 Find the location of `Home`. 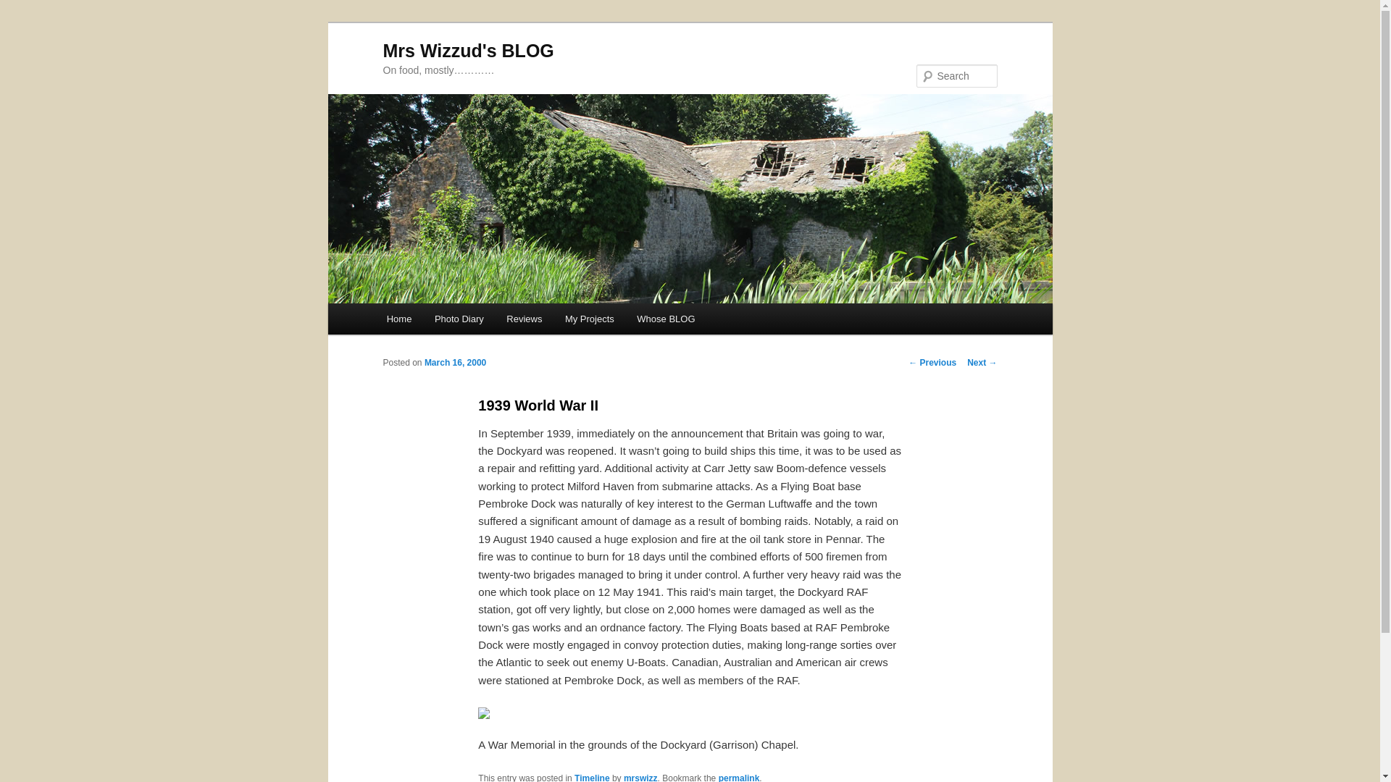

Home is located at coordinates (398, 319).